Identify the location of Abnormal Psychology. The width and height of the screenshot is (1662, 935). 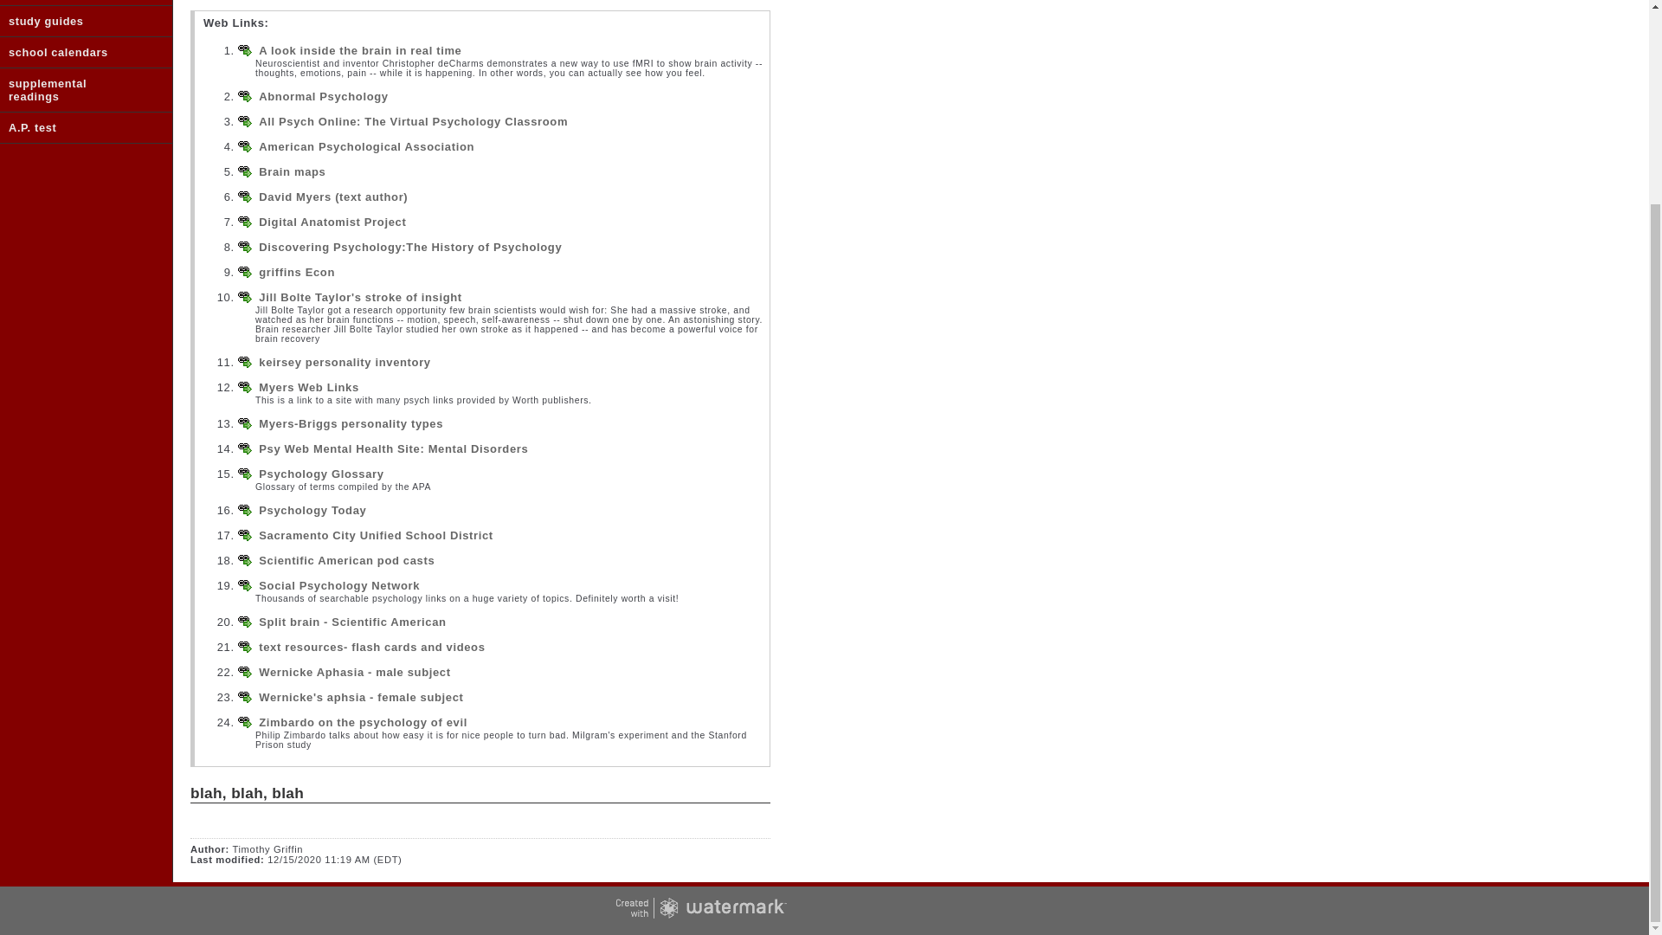
(323, 95).